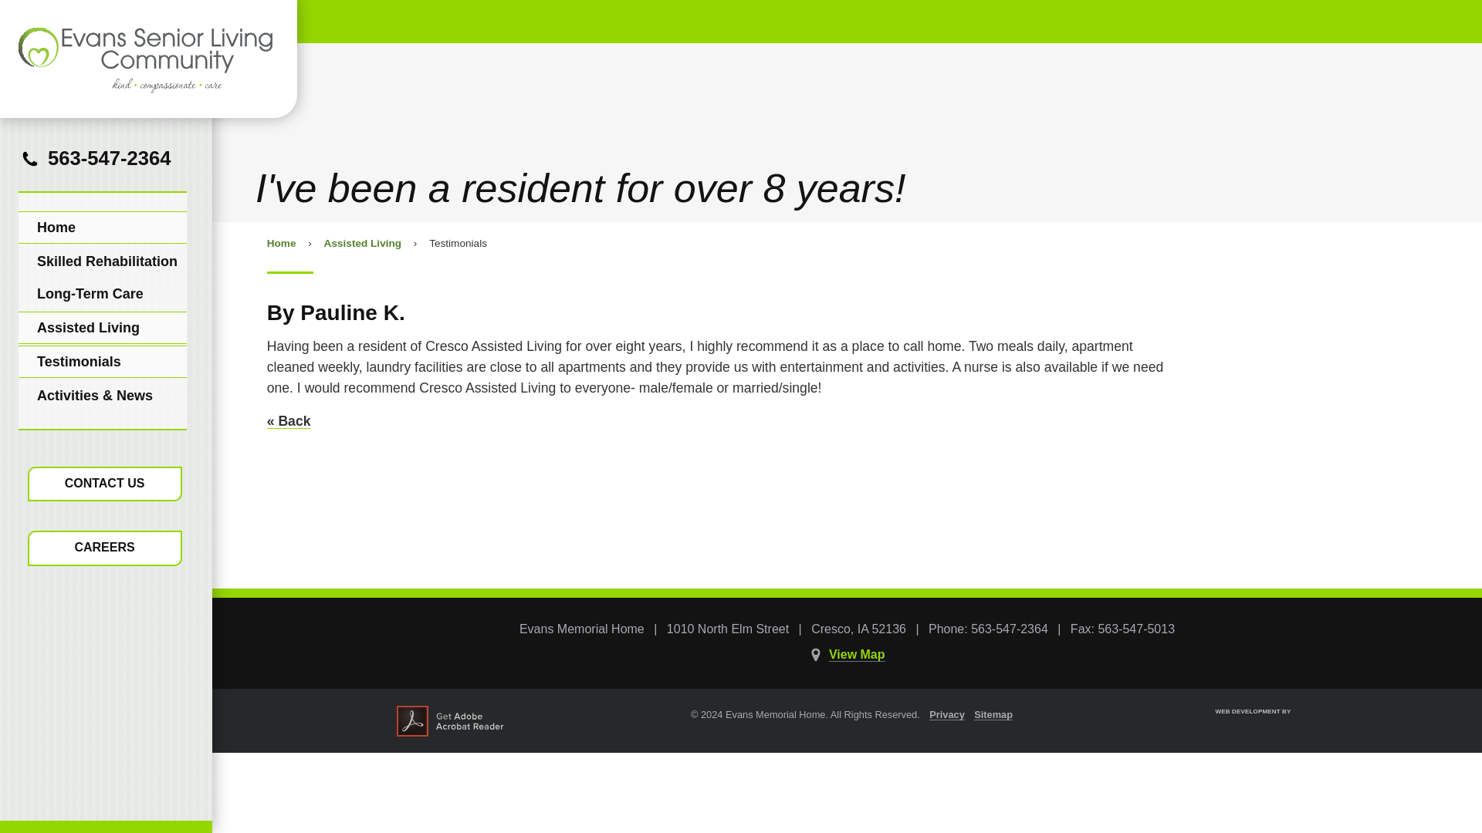 Image resolution: width=1482 pixels, height=833 pixels. I want to click on Testimonials, so click(102, 362).